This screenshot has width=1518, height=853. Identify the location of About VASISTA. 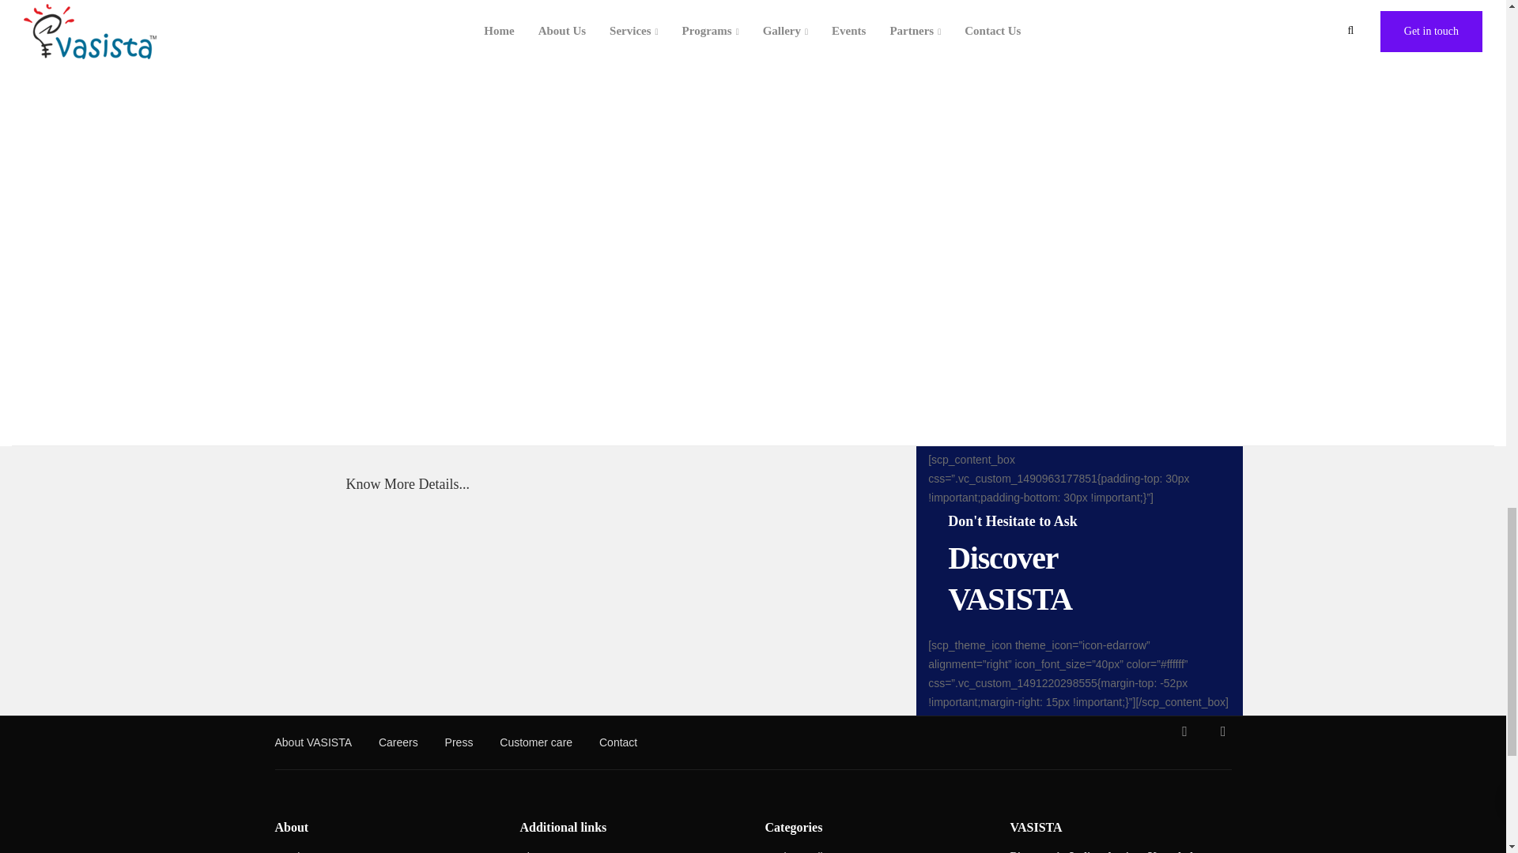
(313, 744).